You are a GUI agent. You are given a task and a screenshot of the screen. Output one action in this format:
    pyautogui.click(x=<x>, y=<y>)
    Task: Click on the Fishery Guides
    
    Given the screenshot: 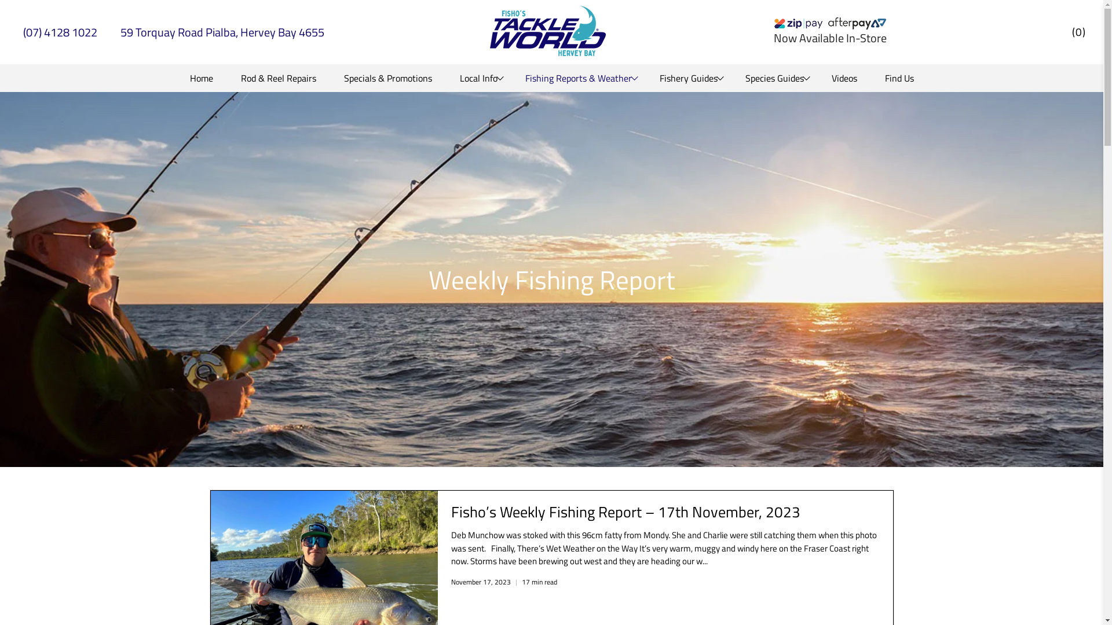 What is the action you would take?
    pyautogui.click(x=688, y=78)
    